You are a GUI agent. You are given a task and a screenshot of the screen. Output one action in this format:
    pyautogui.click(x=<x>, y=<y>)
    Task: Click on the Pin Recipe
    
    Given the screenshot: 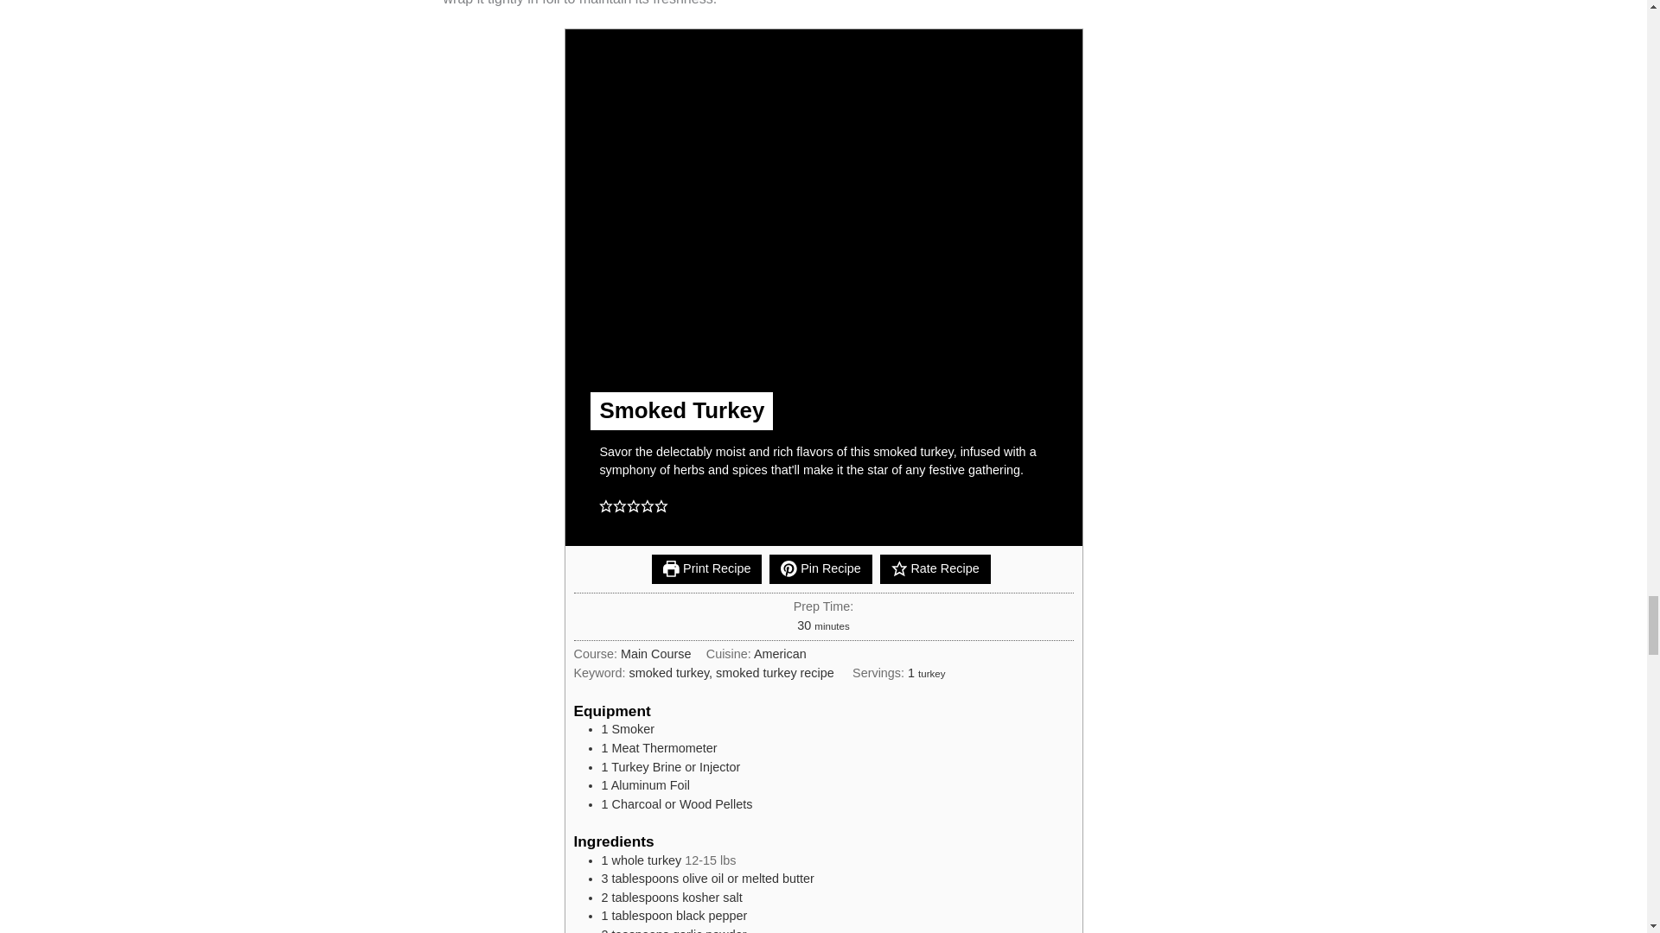 What is the action you would take?
    pyautogui.click(x=820, y=568)
    